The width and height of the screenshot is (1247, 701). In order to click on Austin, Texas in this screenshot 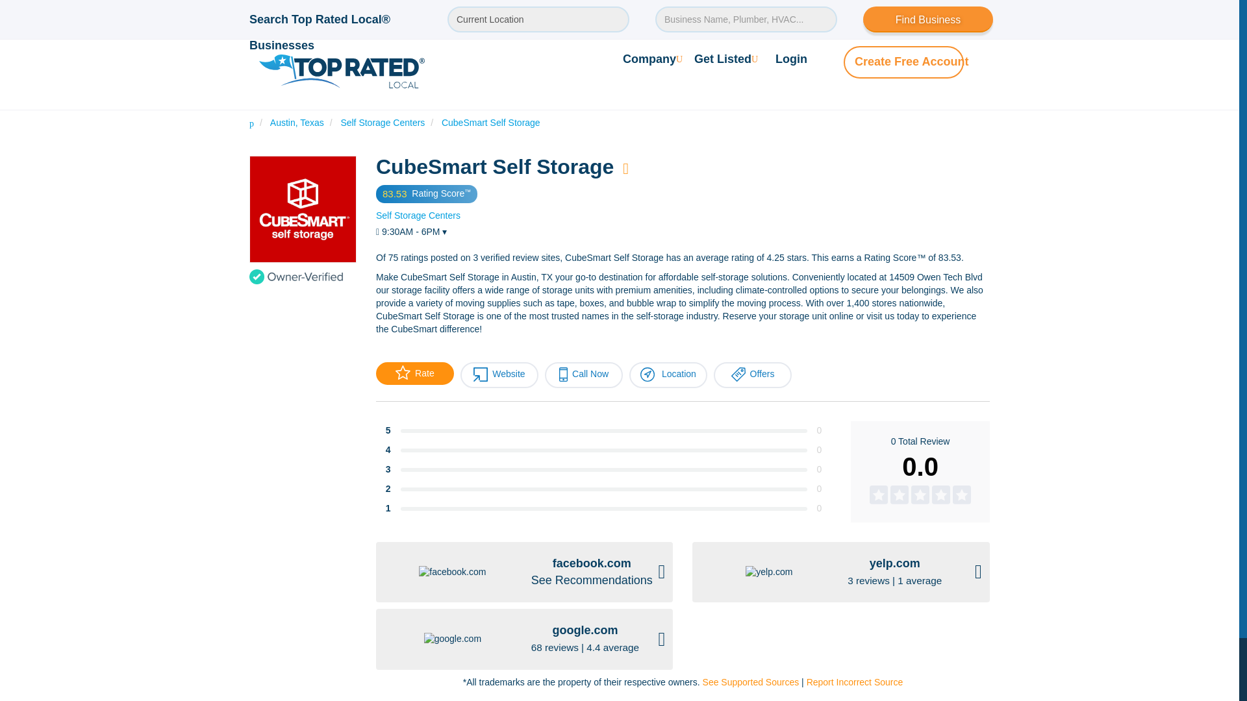, I will do `click(297, 122)`.